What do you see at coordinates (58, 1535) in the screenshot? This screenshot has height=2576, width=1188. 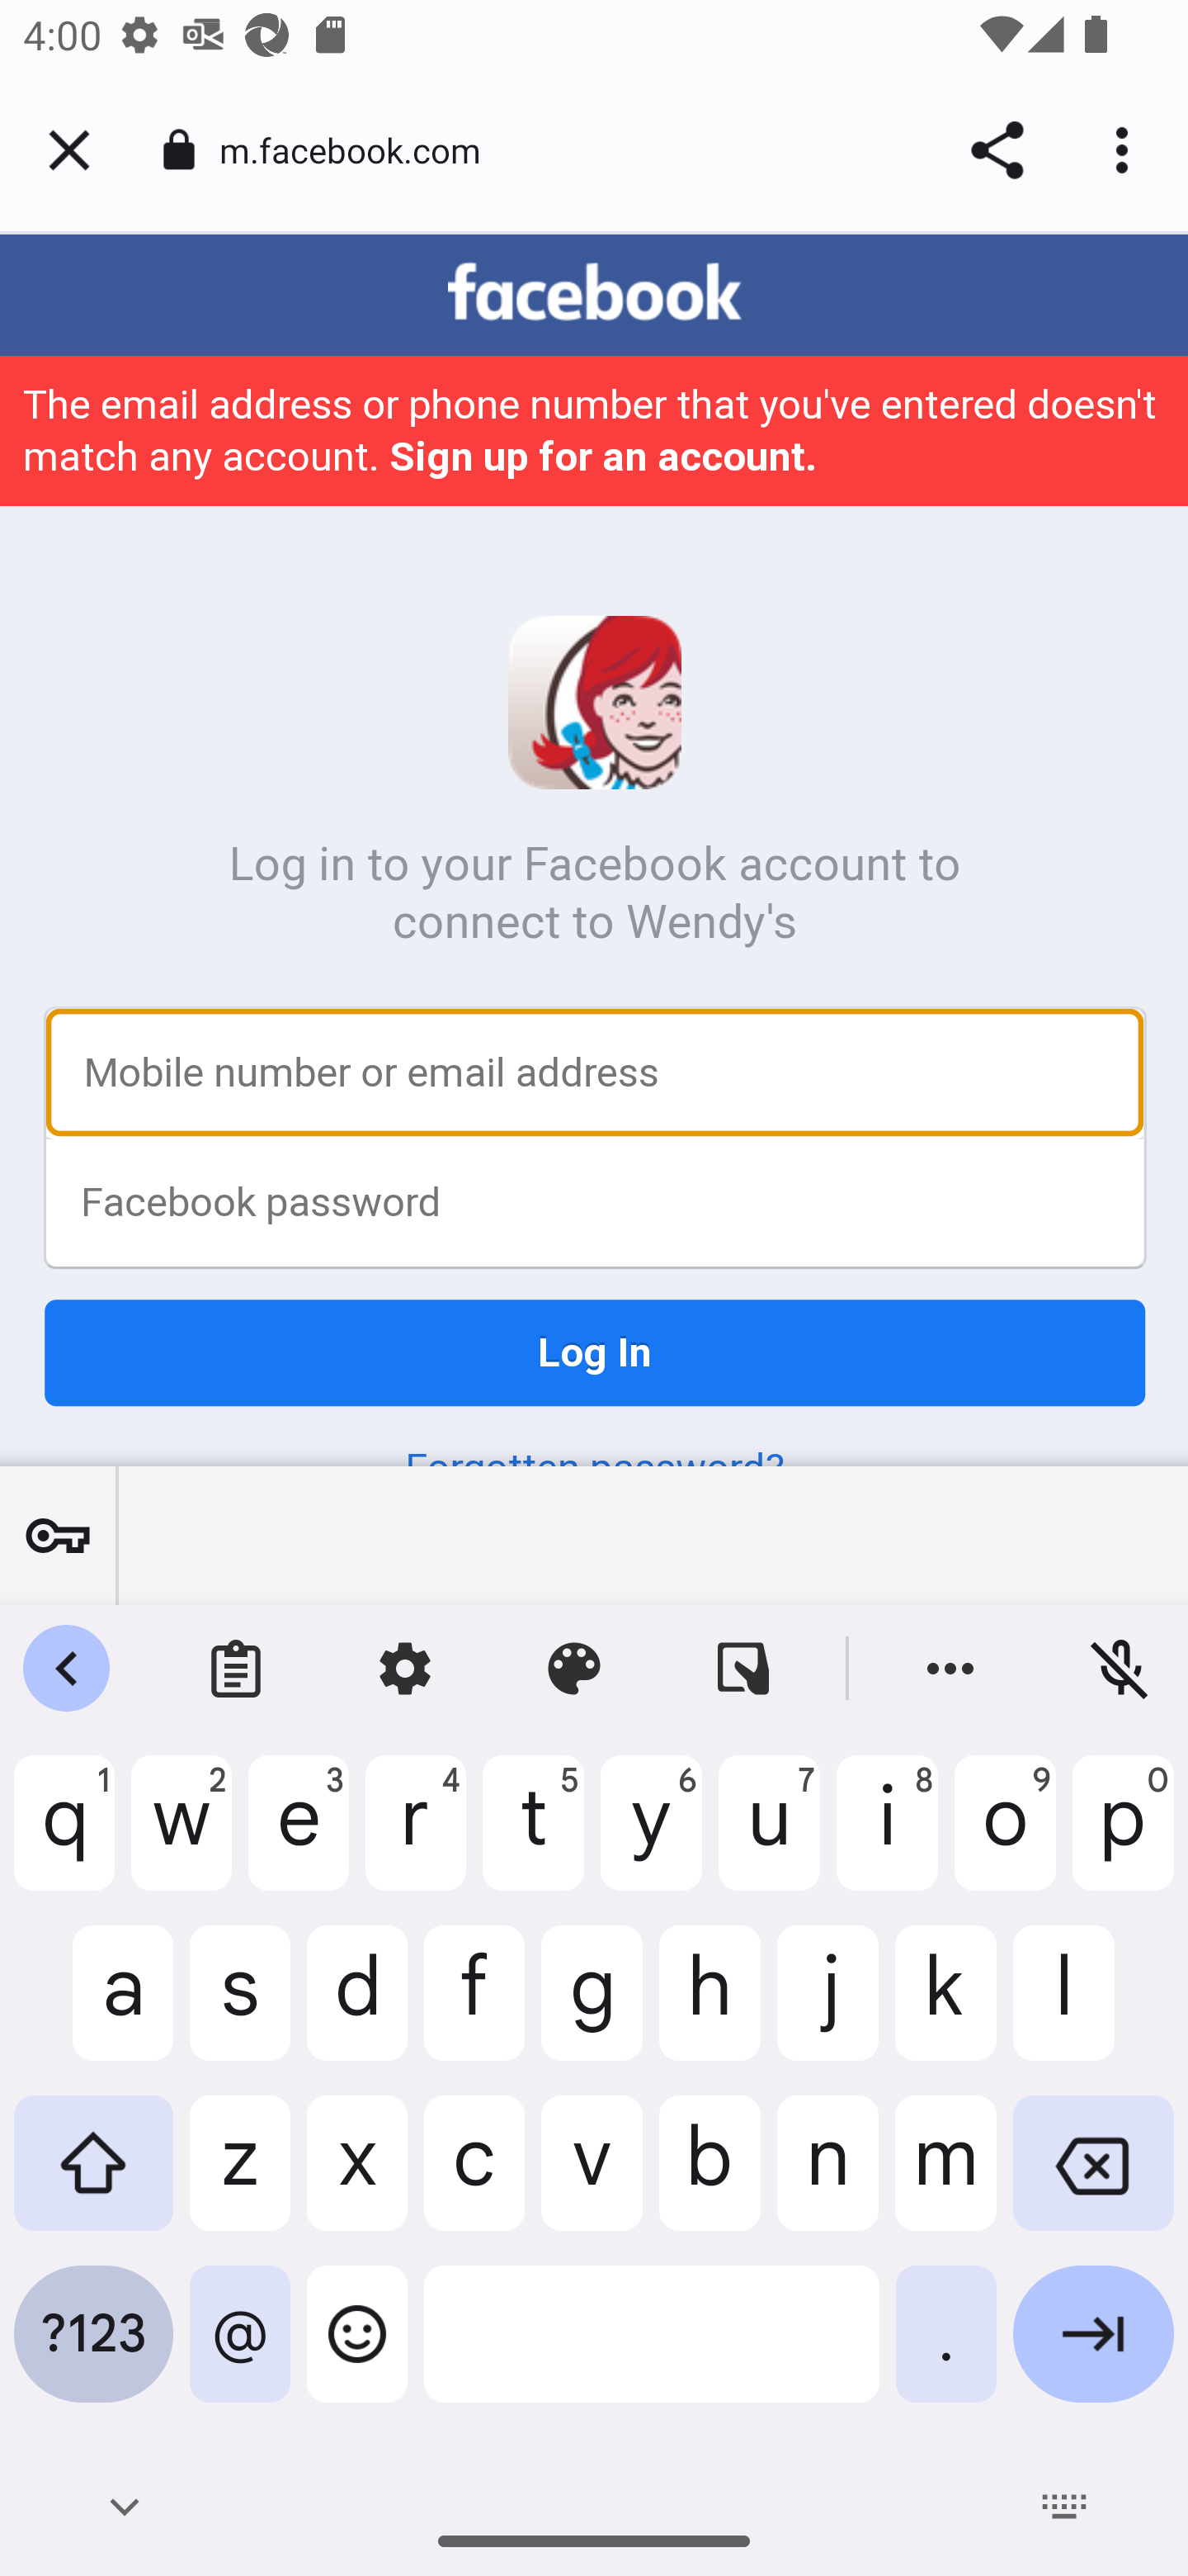 I see `Show passwords` at bounding box center [58, 1535].